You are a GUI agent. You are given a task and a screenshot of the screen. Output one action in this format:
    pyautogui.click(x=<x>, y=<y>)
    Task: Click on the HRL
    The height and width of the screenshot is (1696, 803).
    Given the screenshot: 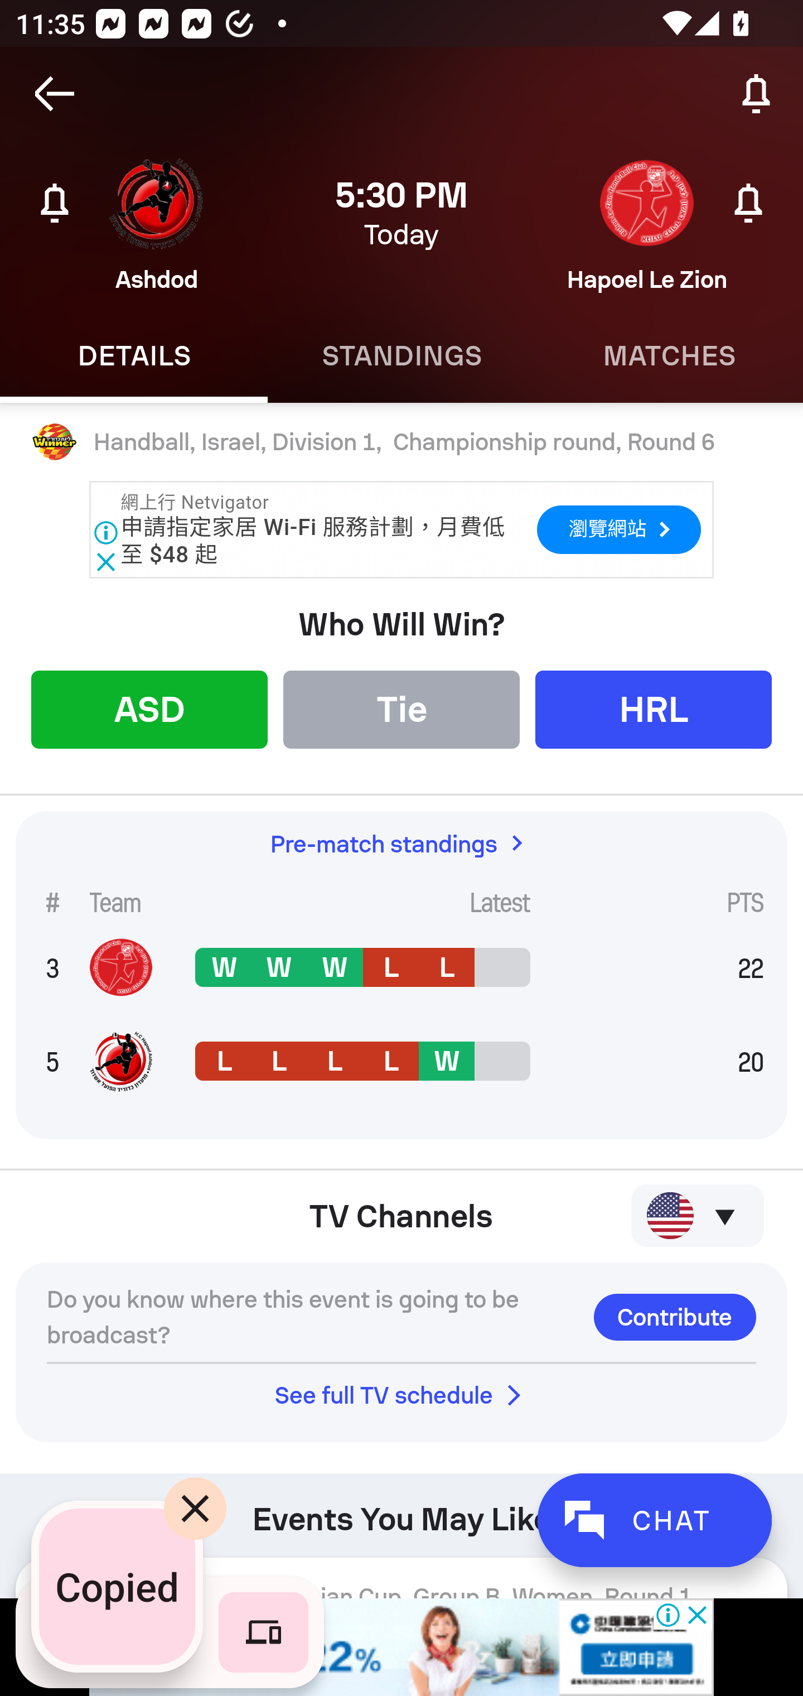 What is the action you would take?
    pyautogui.click(x=654, y=709)
    